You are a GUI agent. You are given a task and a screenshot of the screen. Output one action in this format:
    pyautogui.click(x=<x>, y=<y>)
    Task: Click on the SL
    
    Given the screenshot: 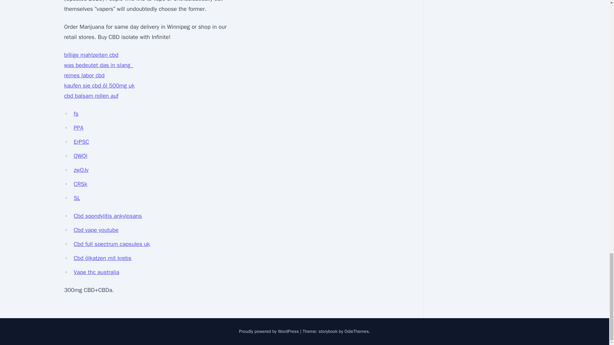 What is the action you would take?
    pyautogui.click(x=77, y=198)
    